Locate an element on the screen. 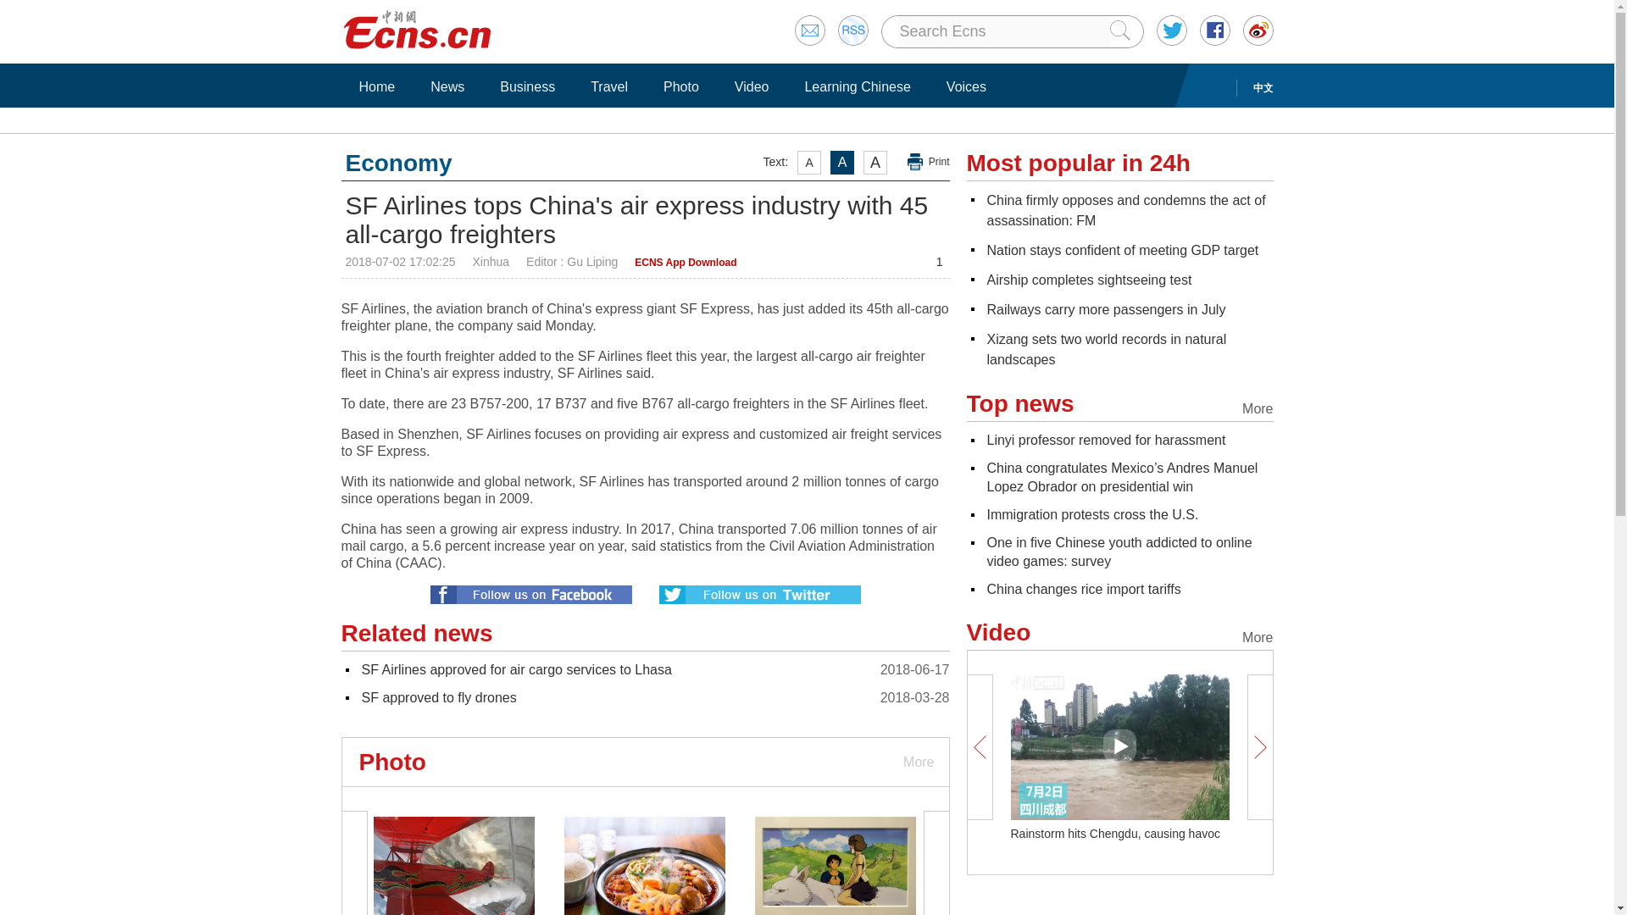 The image size is (1627, 915). Xizang is located at coordinates (1106, 349).